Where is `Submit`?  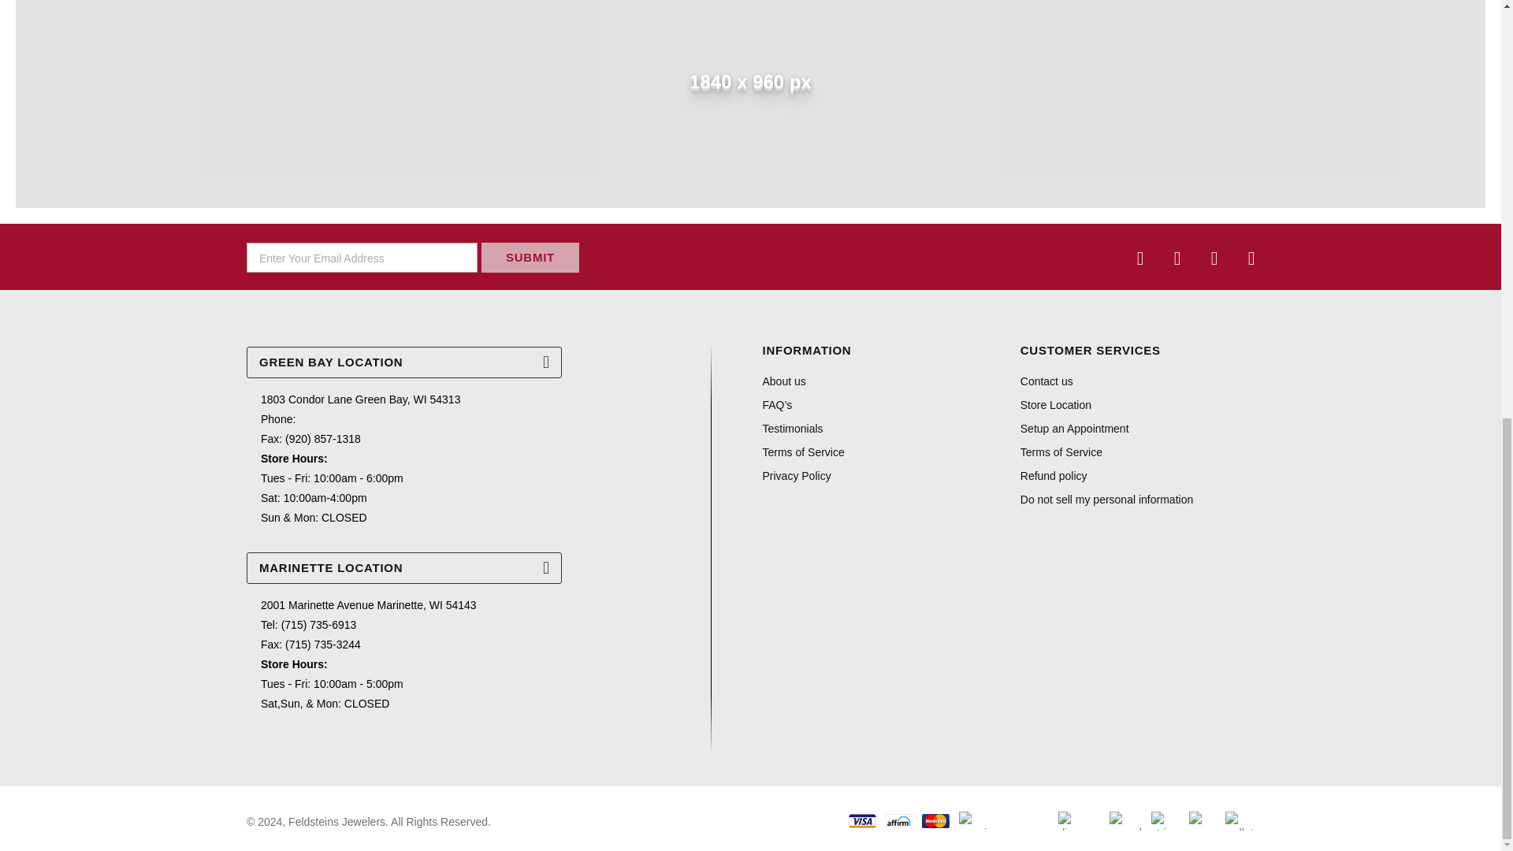
Submit is located at coordinates (530, 257).